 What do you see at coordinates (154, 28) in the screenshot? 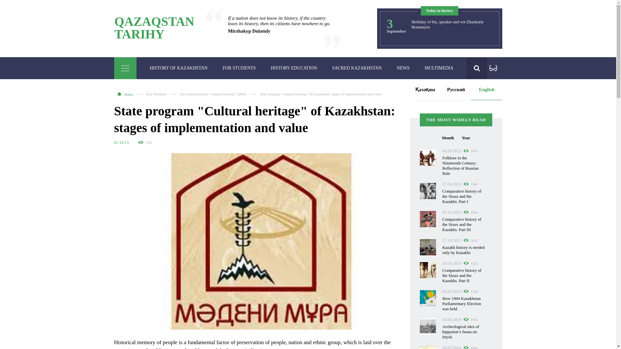
I see `HISTORY OF KAZAKHSTAN` at bounding box center [154, 28].